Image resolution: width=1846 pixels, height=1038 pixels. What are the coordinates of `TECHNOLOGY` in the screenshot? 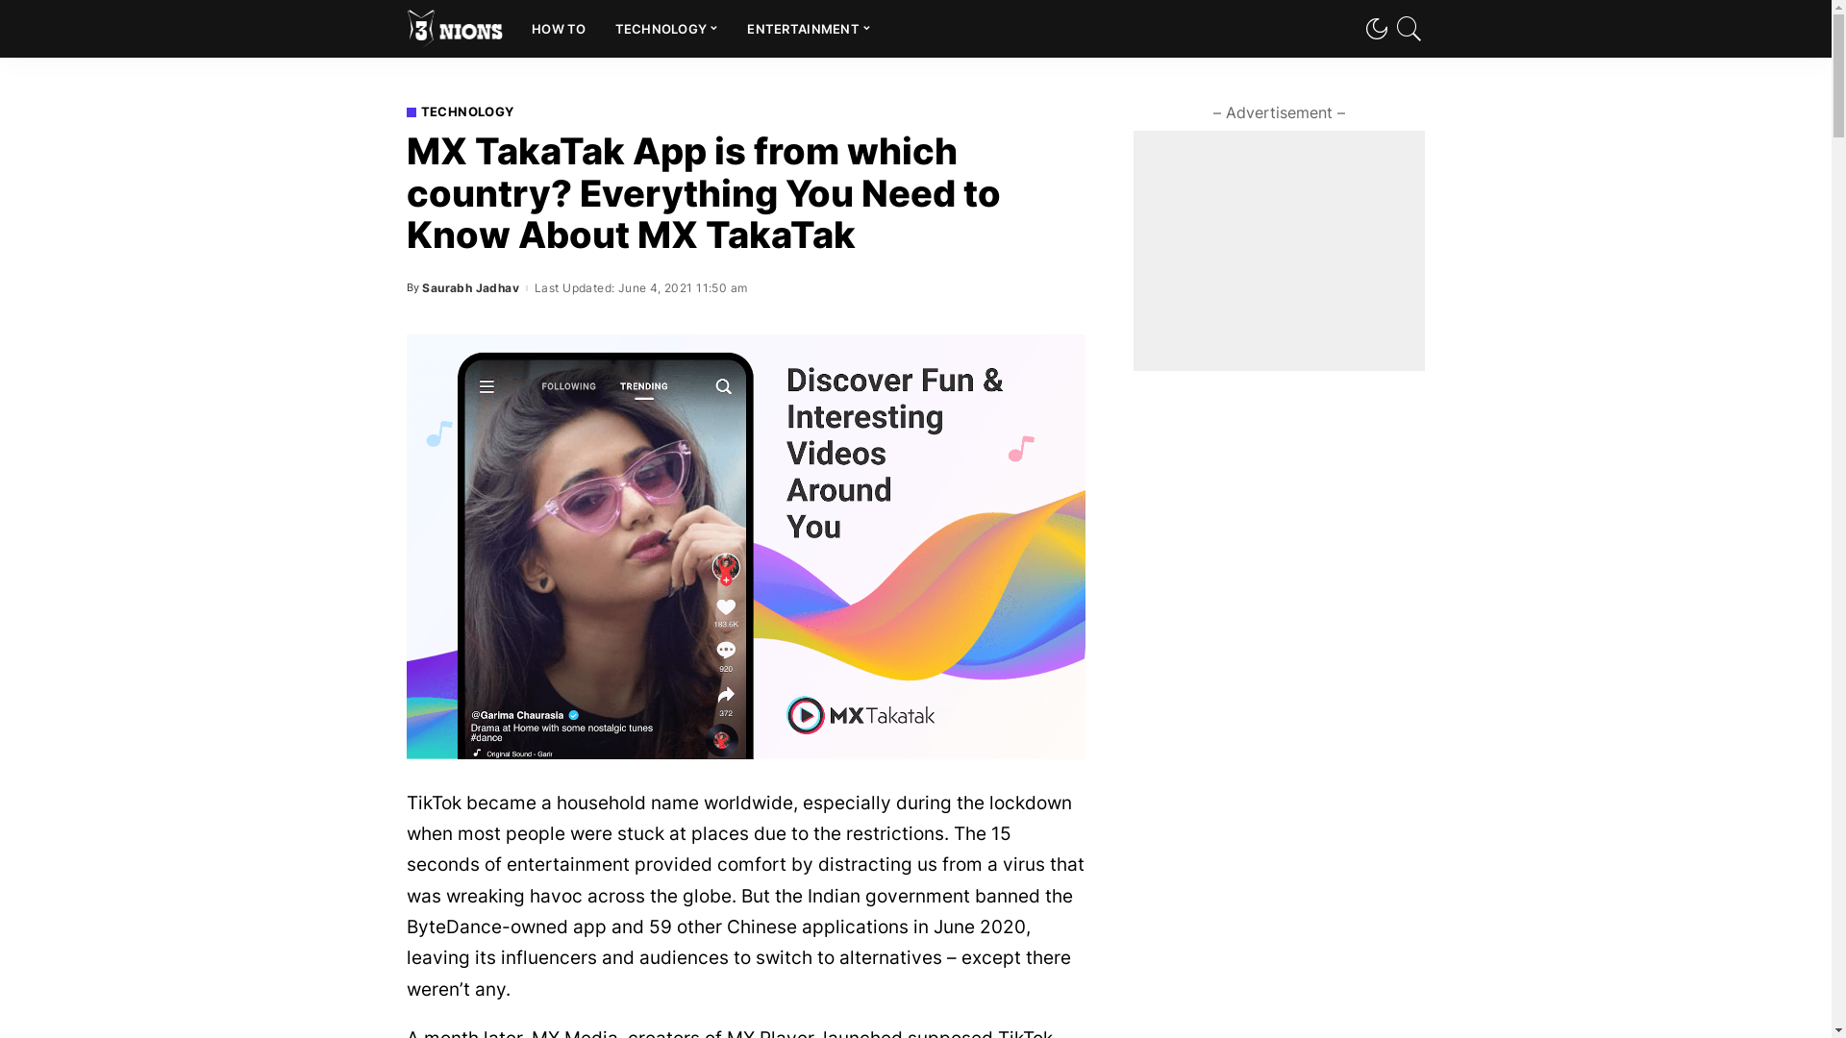 It's located at (667, 29).